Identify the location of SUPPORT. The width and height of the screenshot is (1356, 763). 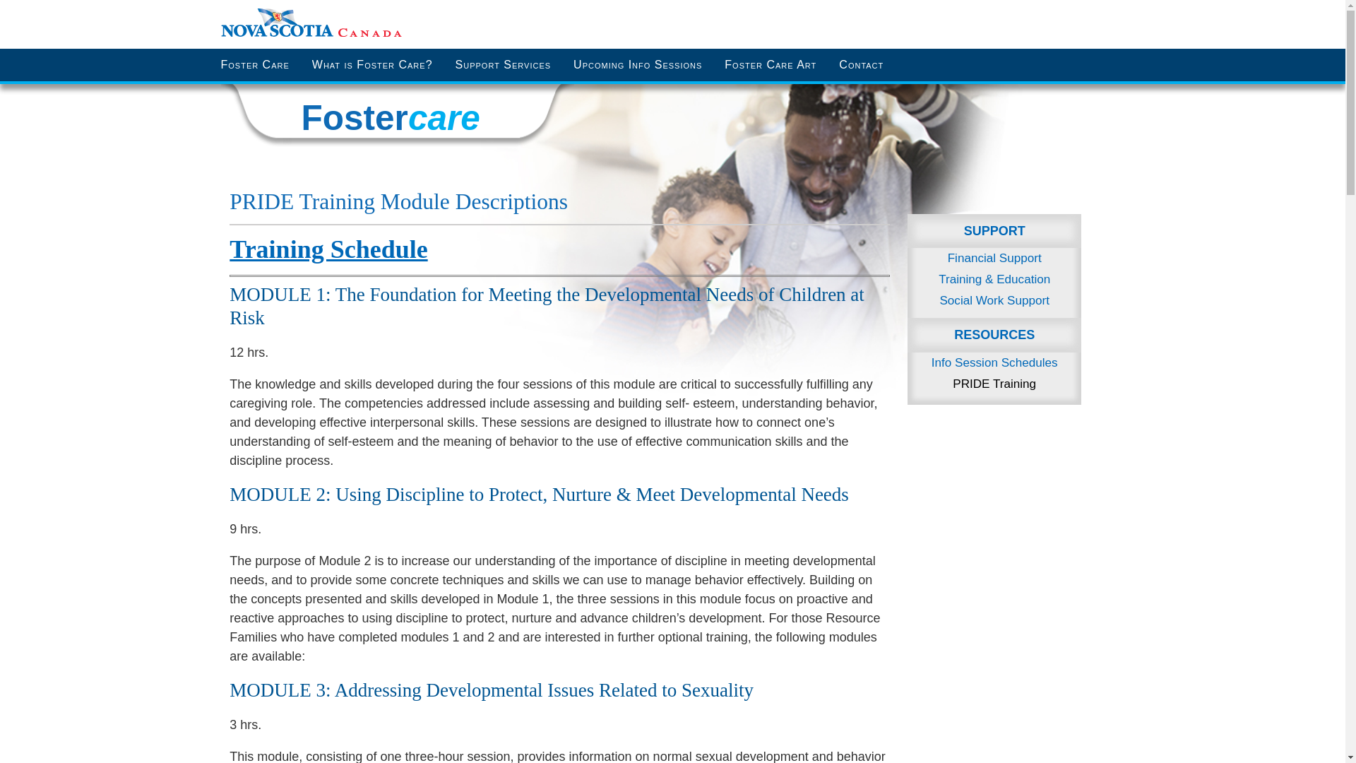
(994, 232).